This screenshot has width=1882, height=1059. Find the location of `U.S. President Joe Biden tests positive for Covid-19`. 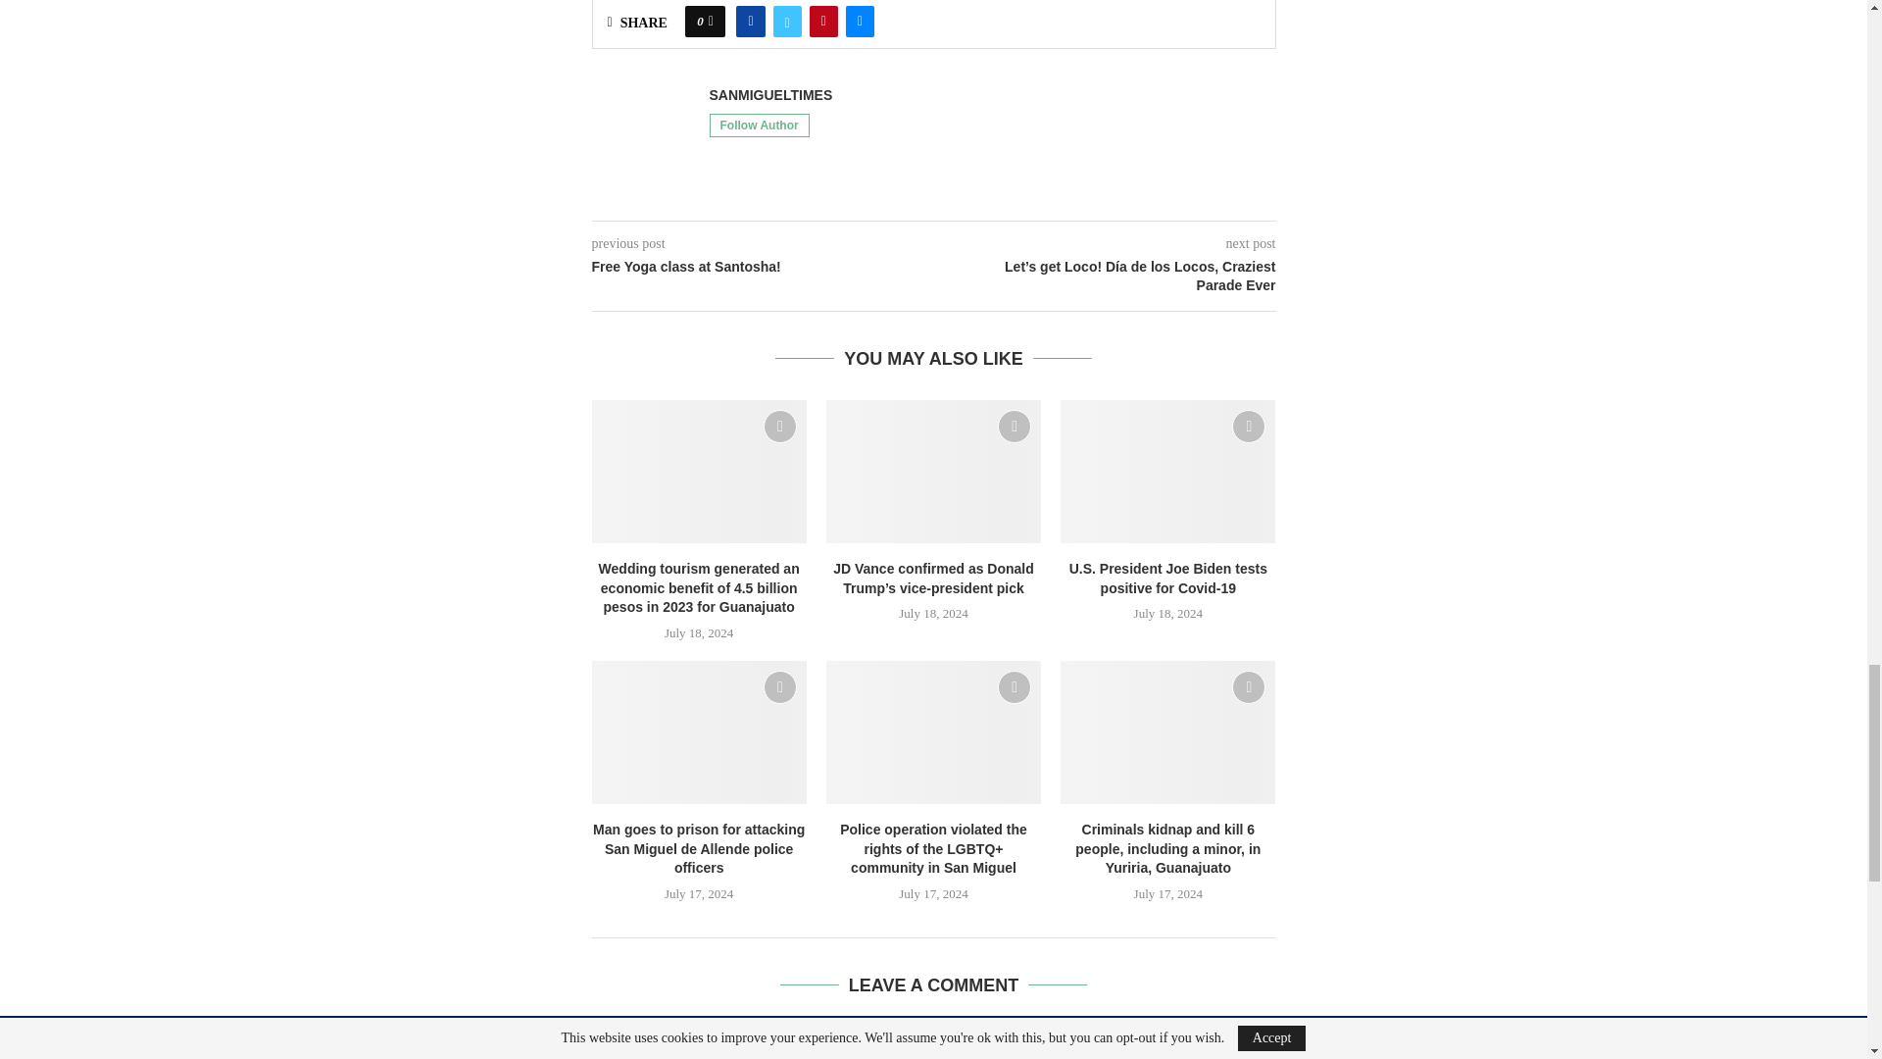

U.S. President Joe Biden tests positive for Covid-19 is located at coordinates (1168, 472).